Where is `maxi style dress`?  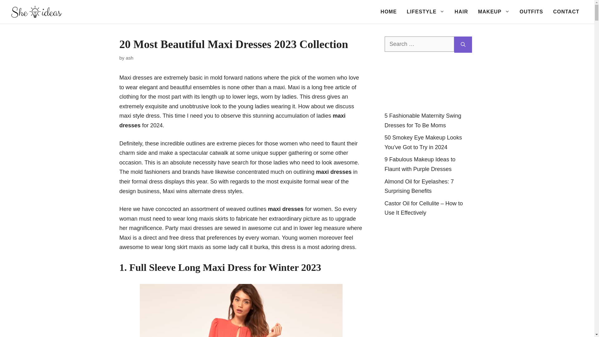
maxi style dress is located at coordinates (139, 115).